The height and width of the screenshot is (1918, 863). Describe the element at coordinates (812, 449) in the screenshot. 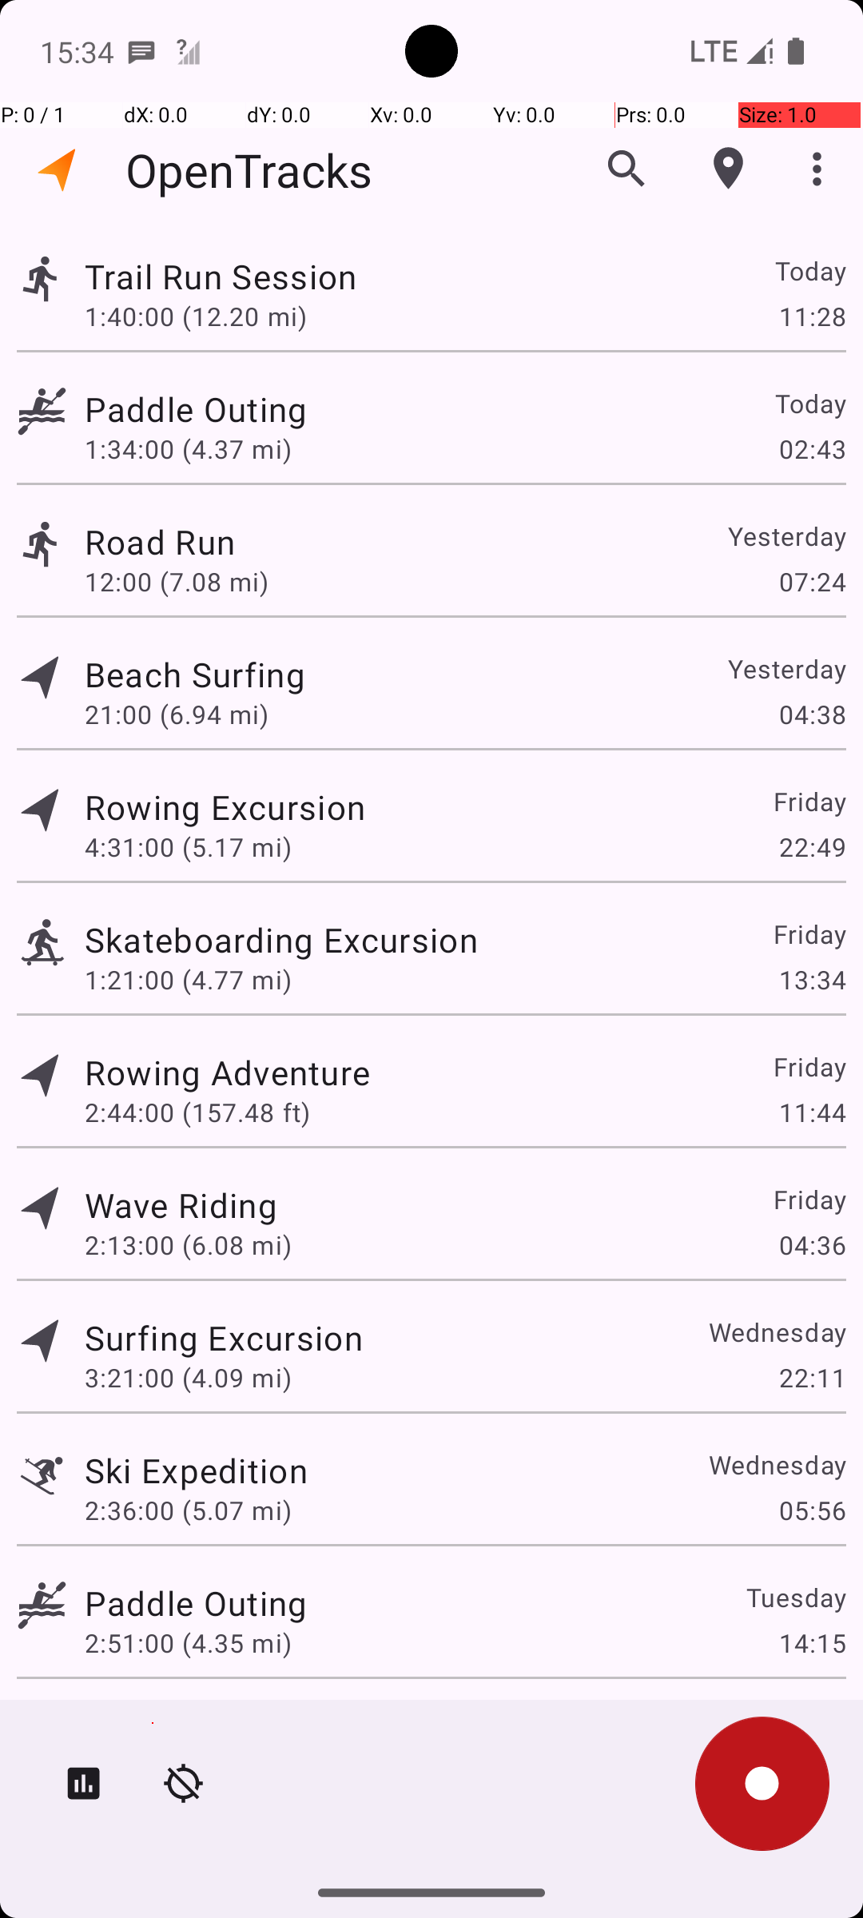

I see `02:43` at that location.